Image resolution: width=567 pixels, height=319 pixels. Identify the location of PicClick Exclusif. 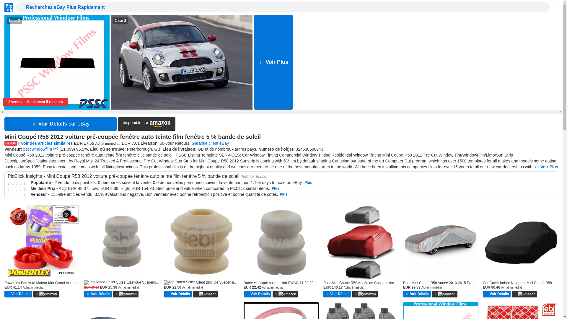
(255, 176).